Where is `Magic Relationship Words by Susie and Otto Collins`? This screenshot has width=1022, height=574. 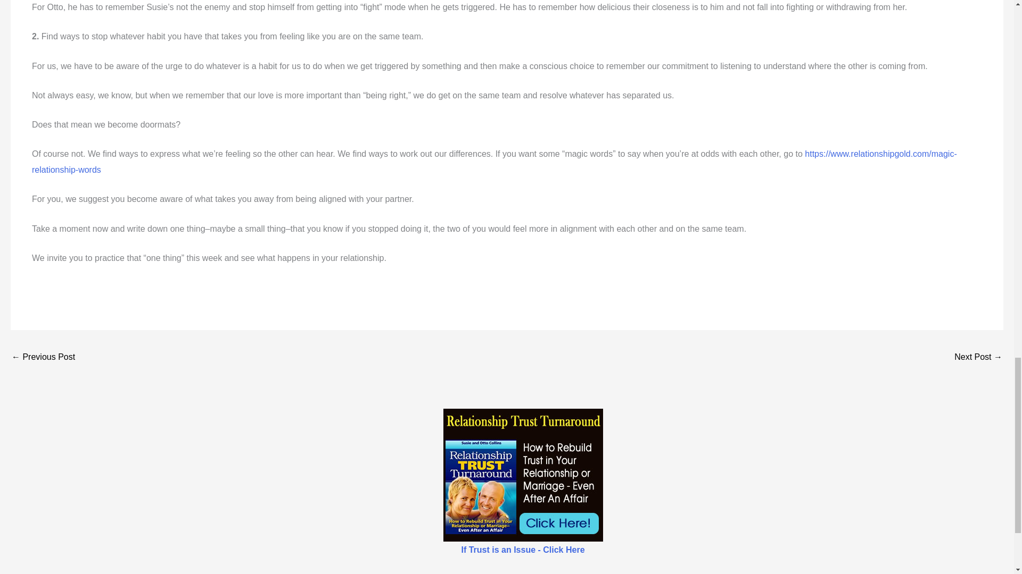 Magic Relationship Words by Susie and Otto Collins is located at coordinates (494, 162).